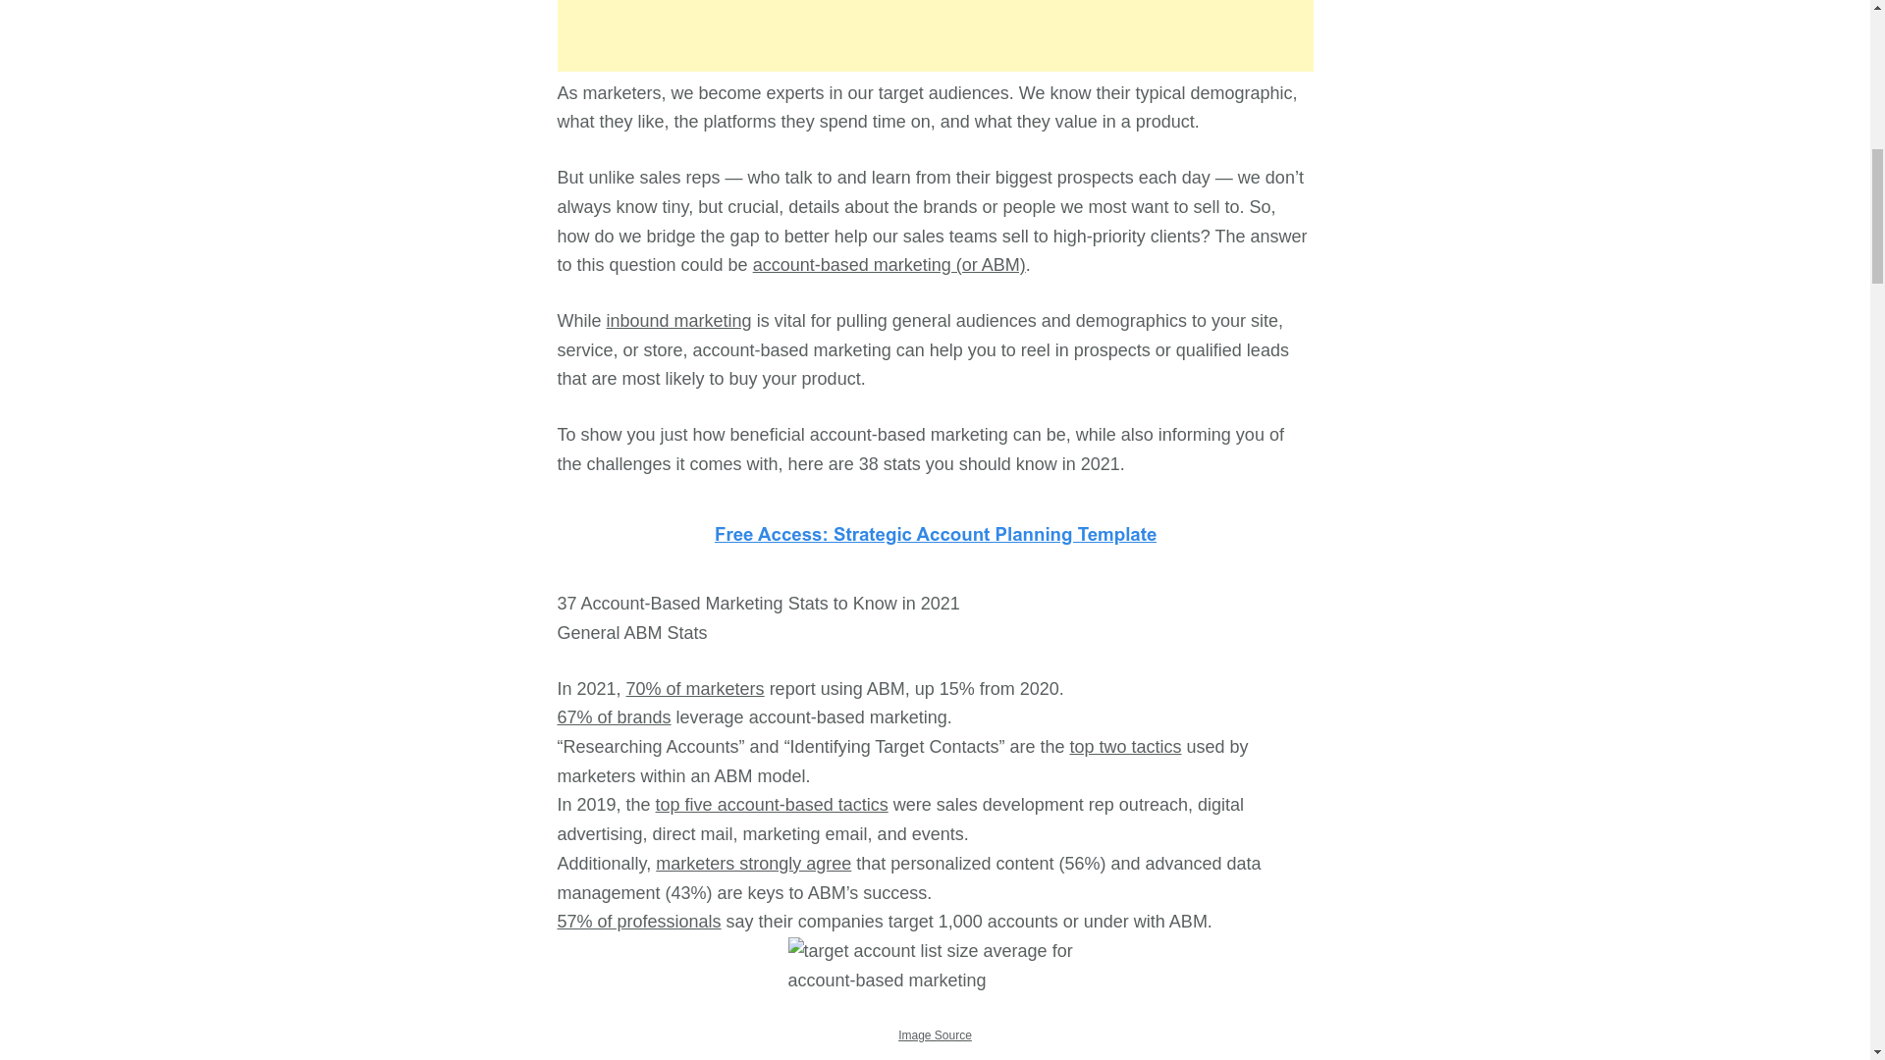 This screenshot has width=1885, height=1060. I want to click on marketers strongly agree, so click(754, 864).